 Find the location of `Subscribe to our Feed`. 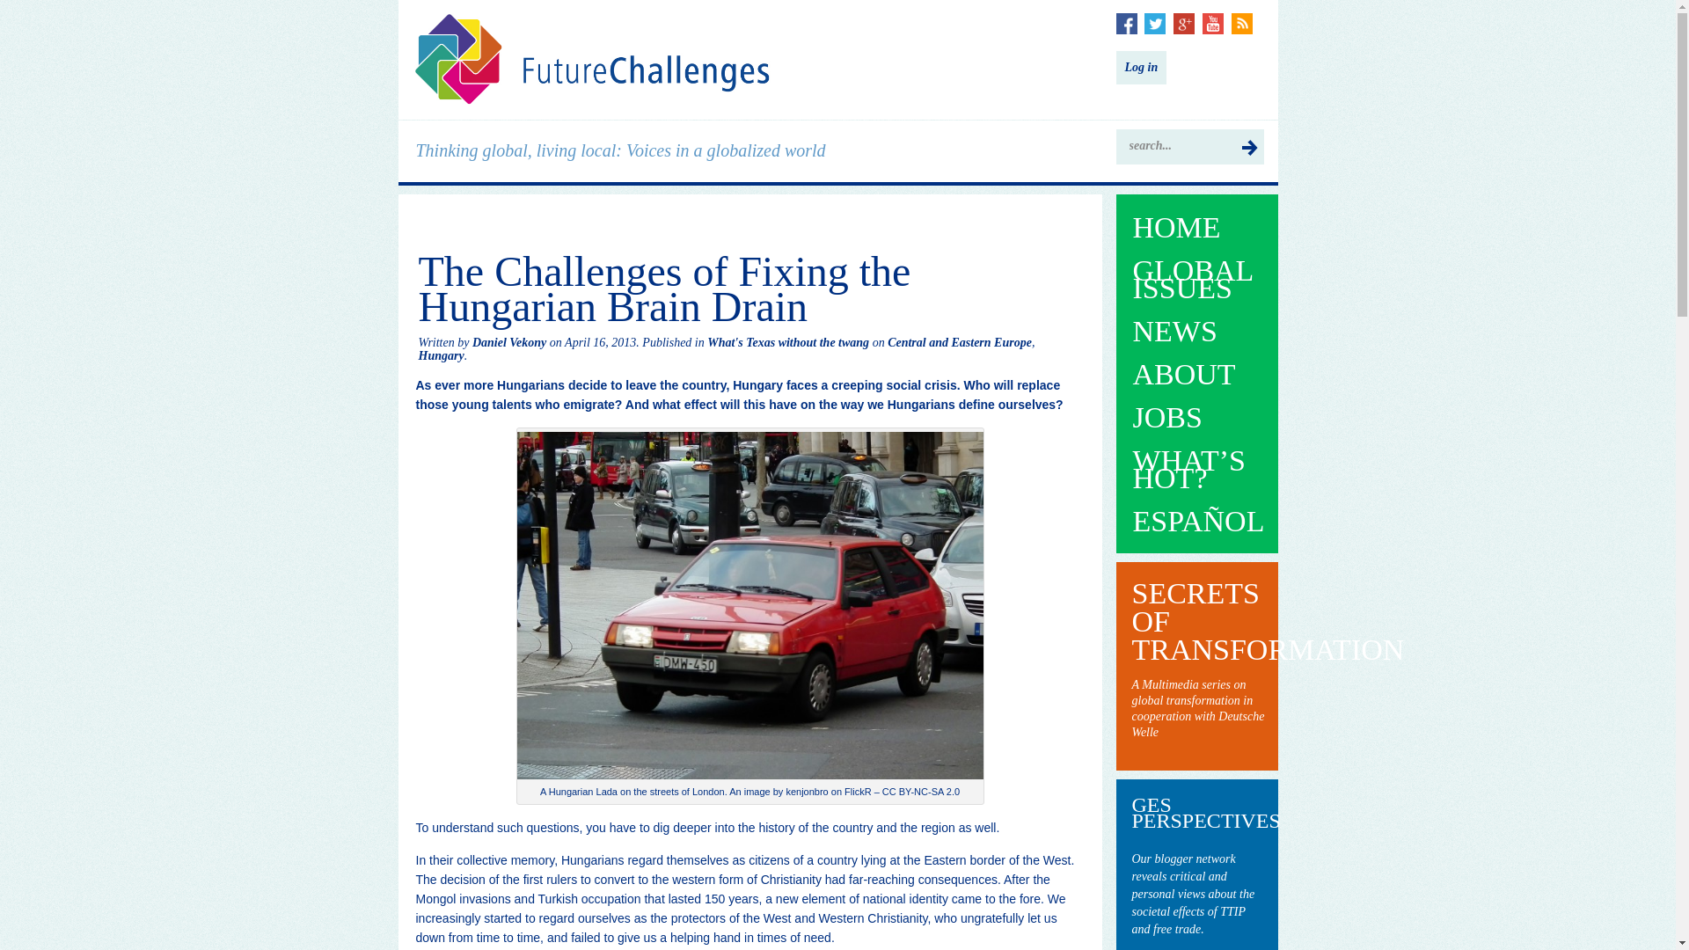

Subscribe to our Feed is located at coordinates (1242, 23).